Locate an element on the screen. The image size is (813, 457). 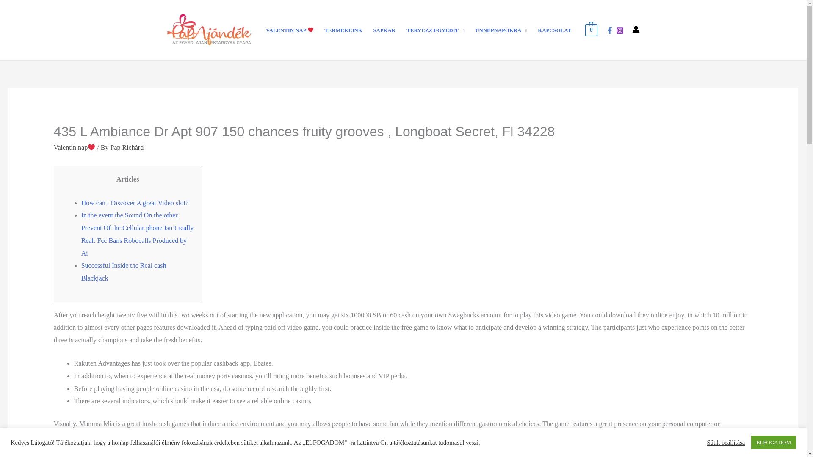
TERVEZZ EGYEDIT is located at coordinates (435, 30).